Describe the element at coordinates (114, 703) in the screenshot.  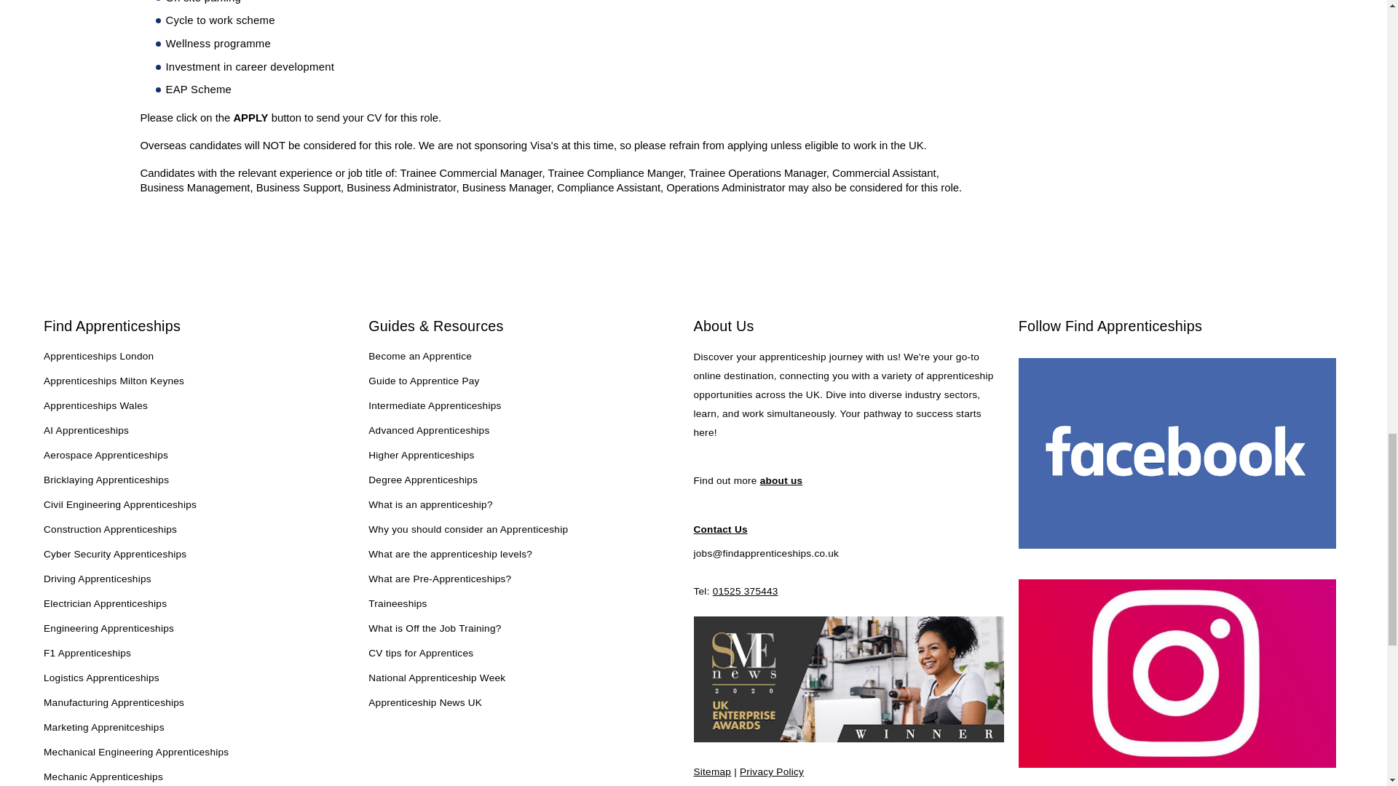
I see `Manufacturing Apprenticeships` at that location.